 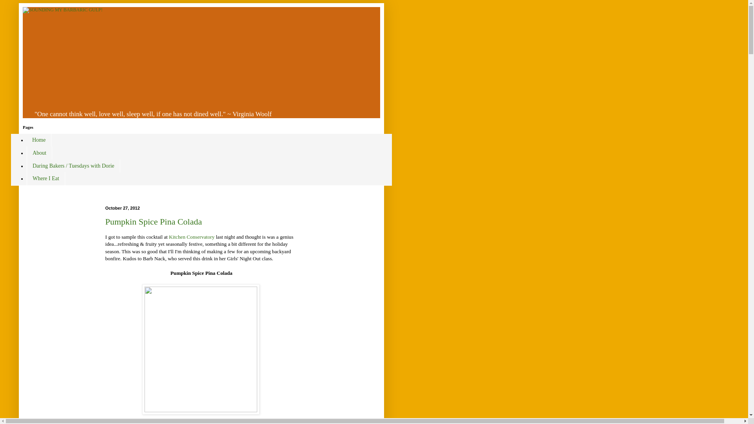 I want to click on Kitchen Conservatory, so click(x=192, y=237).